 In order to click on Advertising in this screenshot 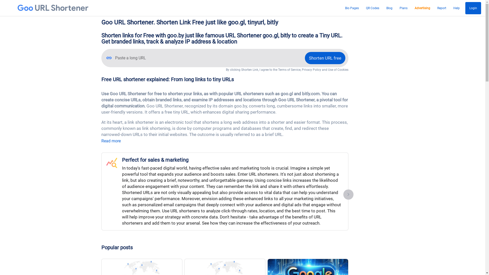, I will do `click(422, 8)`.